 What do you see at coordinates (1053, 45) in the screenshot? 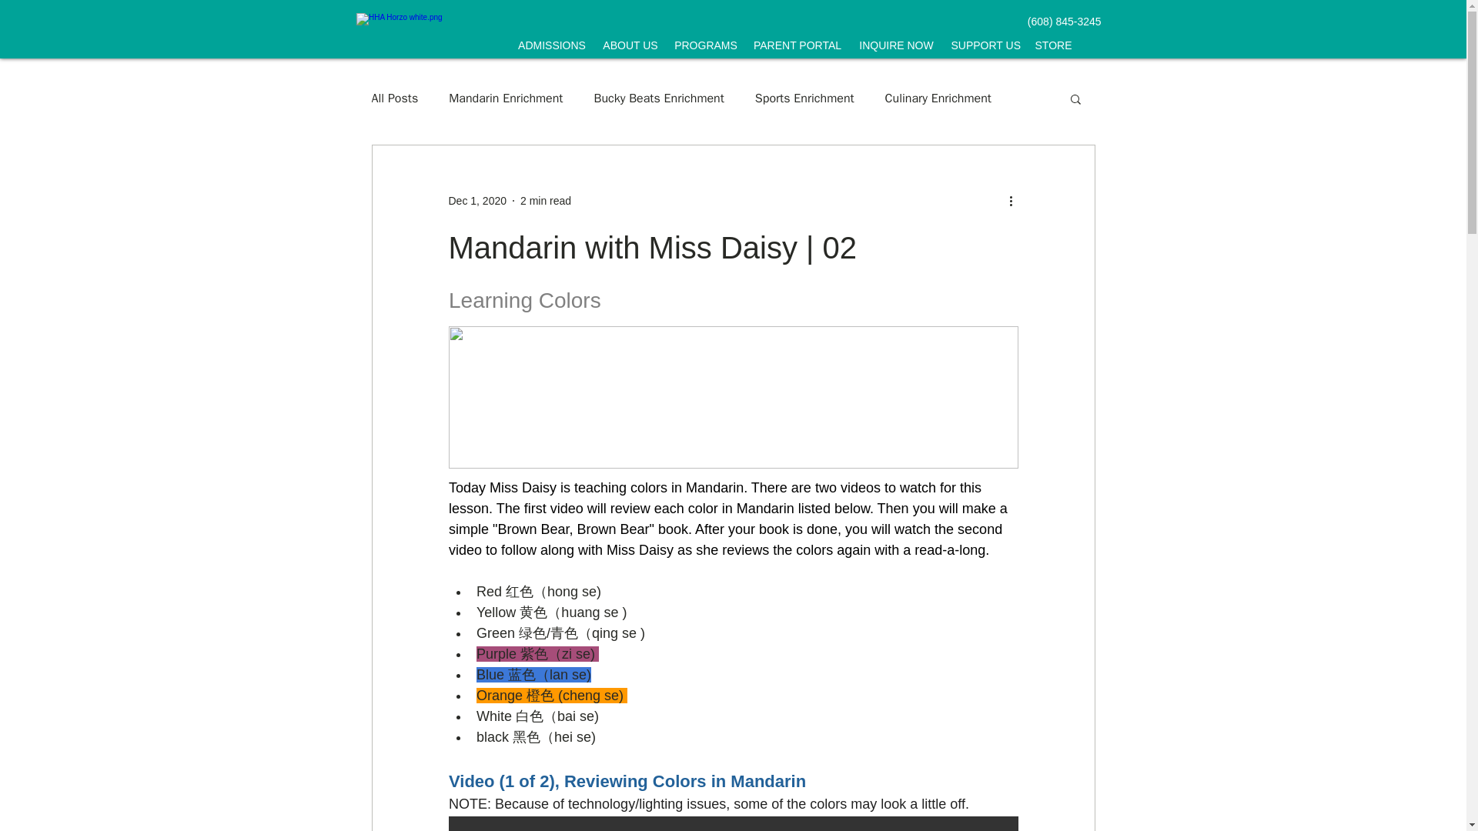
I see `STORE` at bounding box center [1053, 45].